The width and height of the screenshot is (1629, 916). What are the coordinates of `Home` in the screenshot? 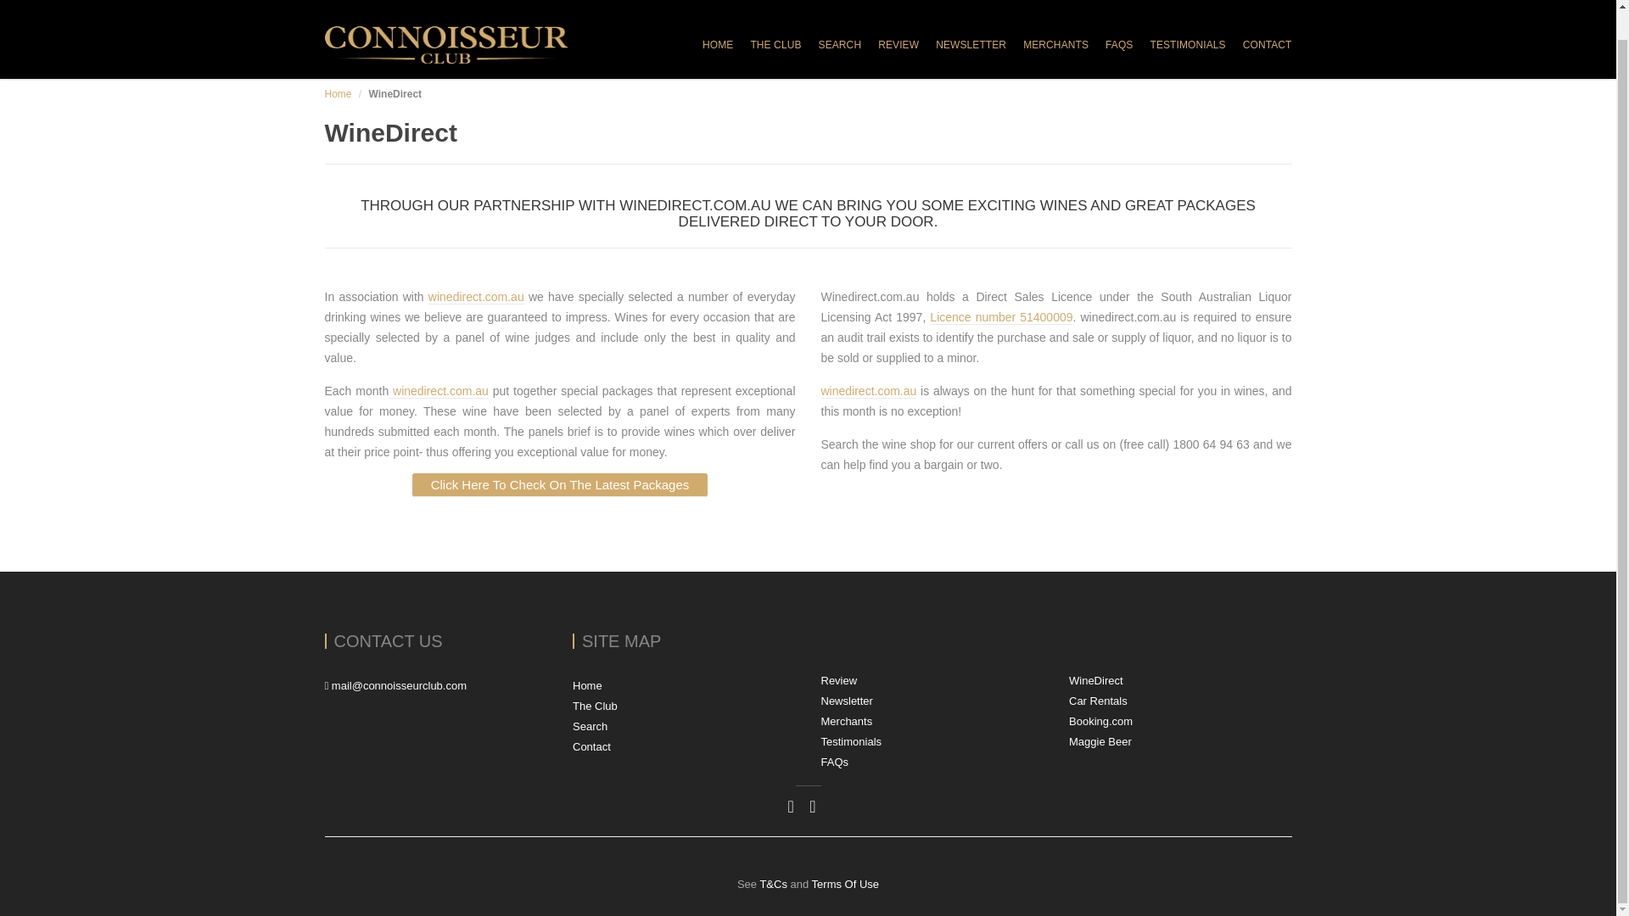 It's located at (338, 93).